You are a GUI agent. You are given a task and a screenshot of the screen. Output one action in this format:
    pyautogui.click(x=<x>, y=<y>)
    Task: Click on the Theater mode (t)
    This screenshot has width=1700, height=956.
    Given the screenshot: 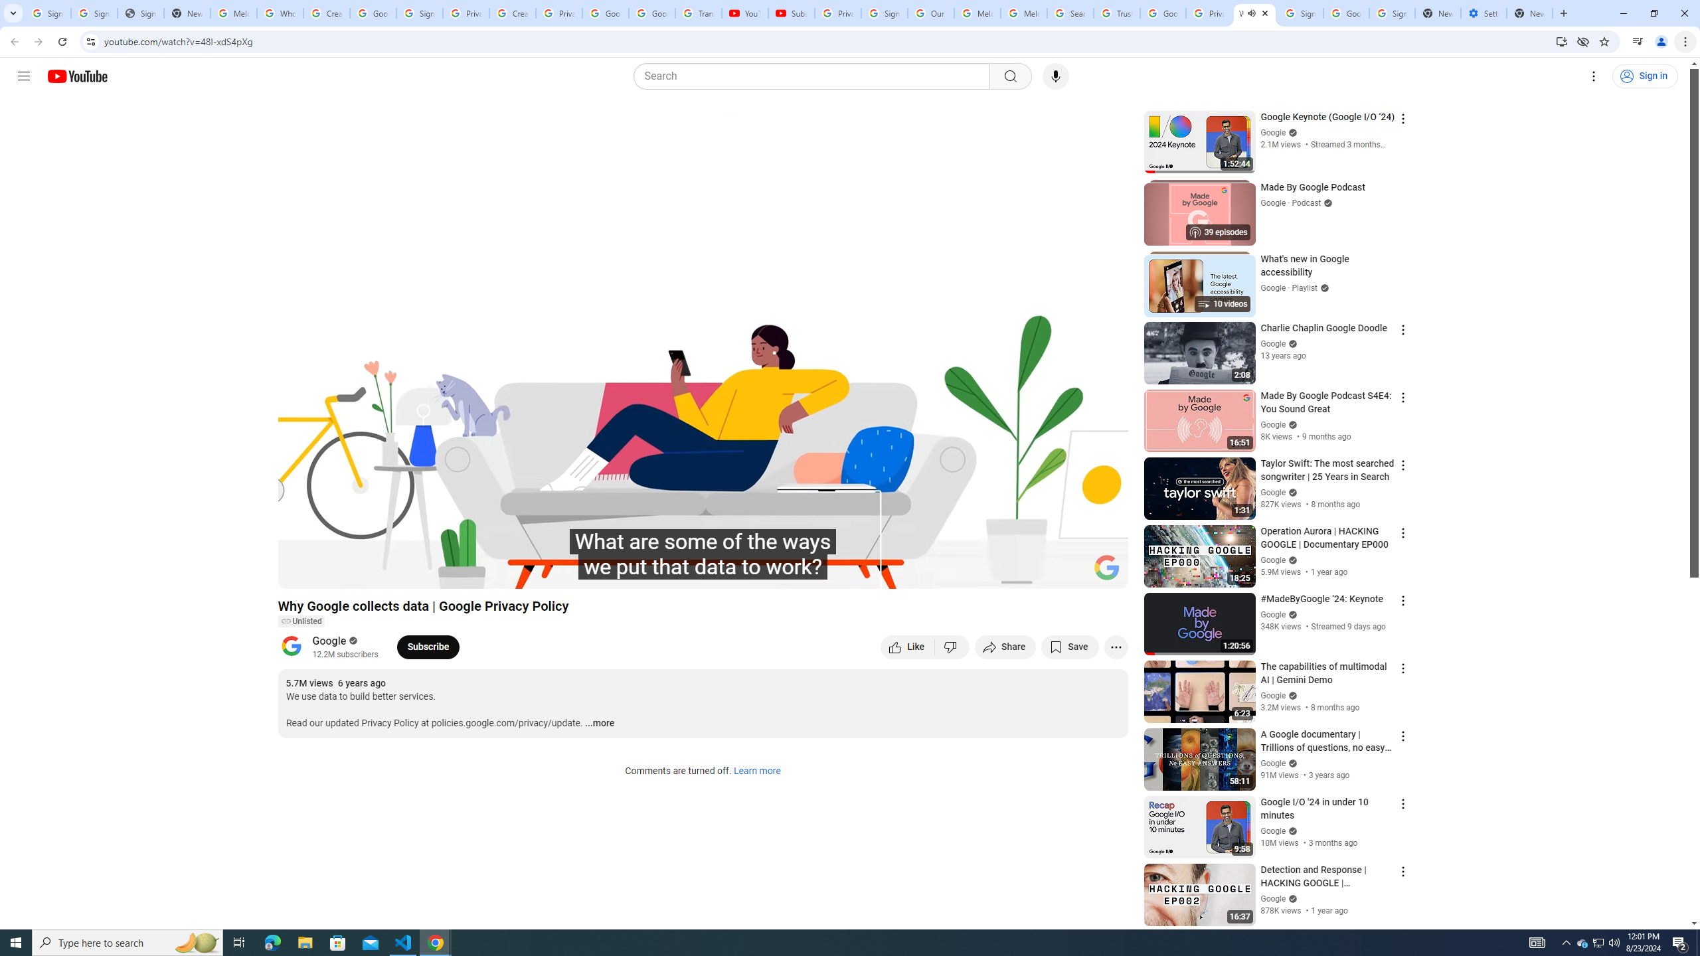 What is the action you would take?
    pyautogui.click(x=1072, y=573)
    